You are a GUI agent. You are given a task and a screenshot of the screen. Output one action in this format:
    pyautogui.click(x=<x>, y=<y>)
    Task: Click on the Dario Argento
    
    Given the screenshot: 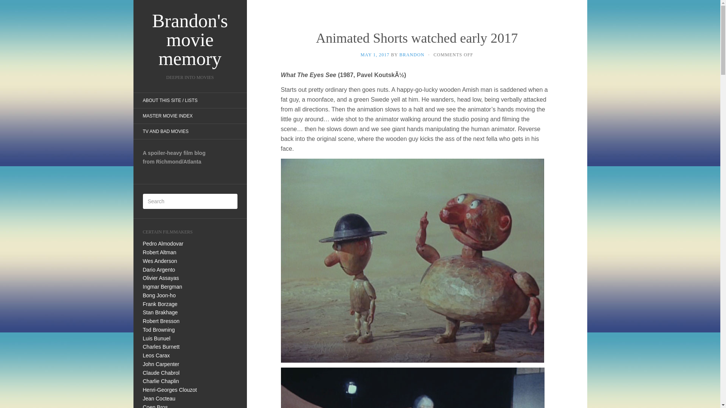 What is the action you would take?
    pyautogui.click(x=159, y=270)
    